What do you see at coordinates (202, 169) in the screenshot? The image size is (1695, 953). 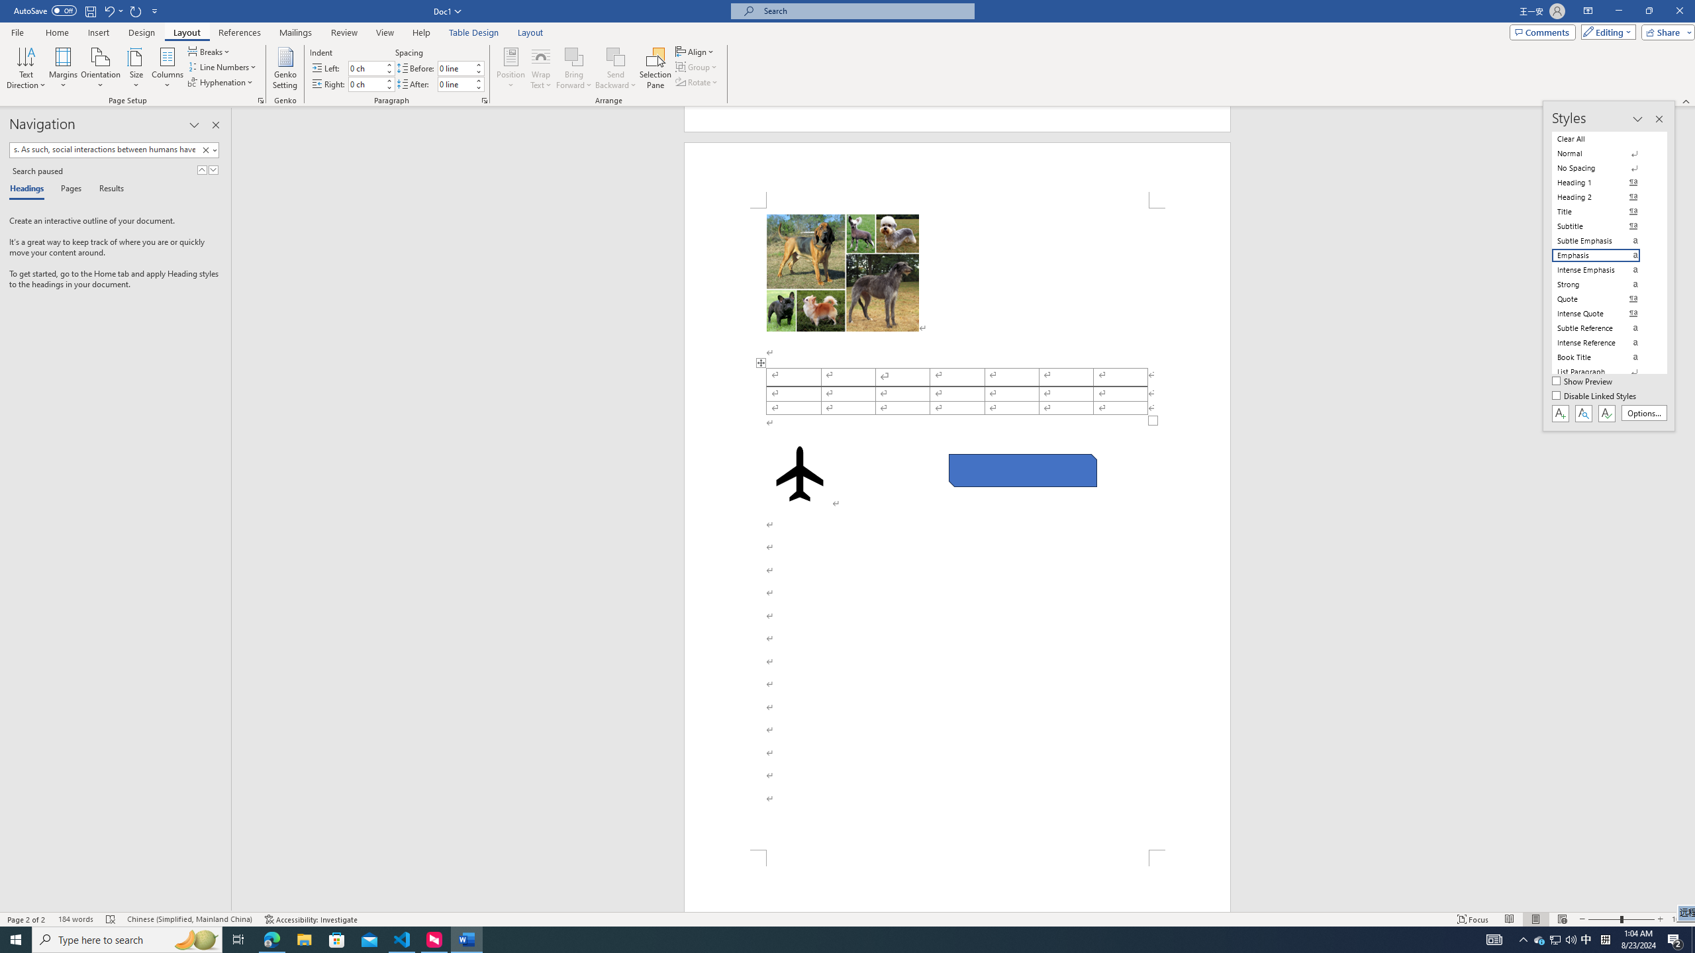 I see `Previous Result` at bounding box center [202, 169].